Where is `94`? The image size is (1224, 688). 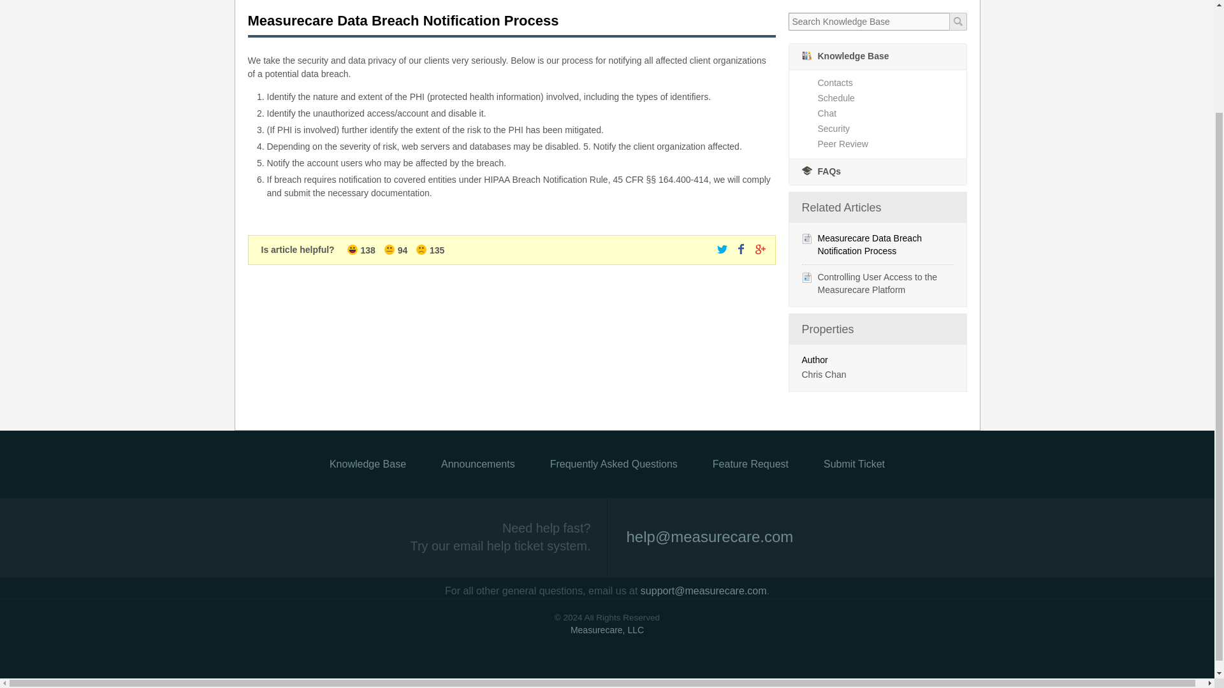
94 is located at coordinates (397, 250).